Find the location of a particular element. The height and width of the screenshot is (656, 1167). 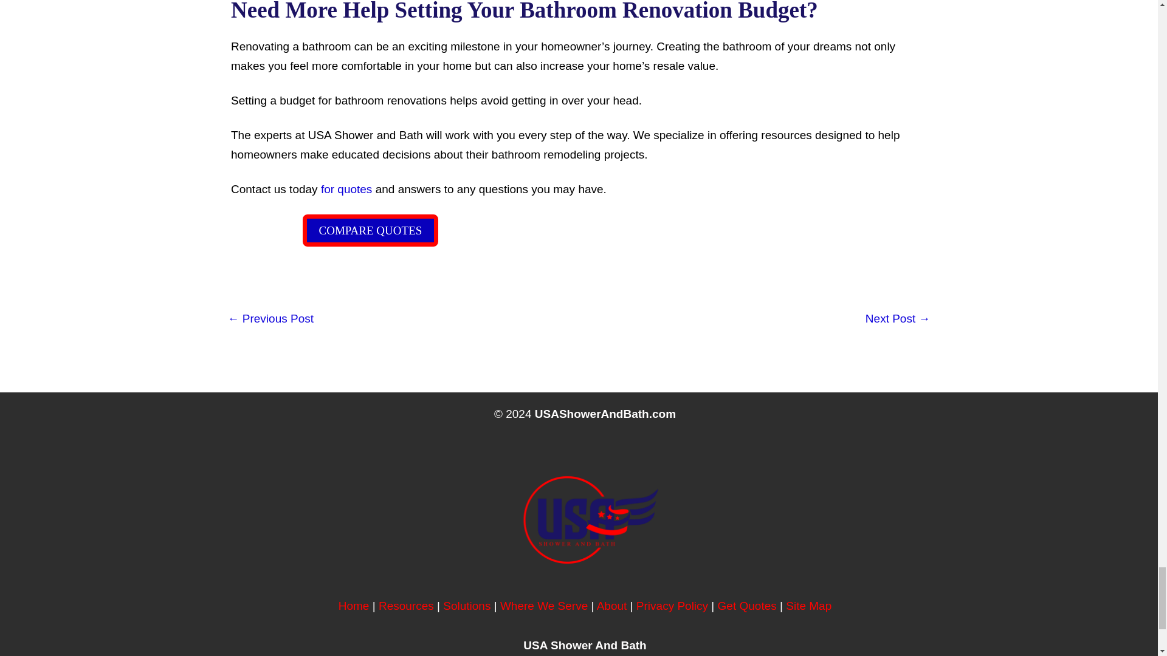

Solutions is located at coordinates (467, 606).